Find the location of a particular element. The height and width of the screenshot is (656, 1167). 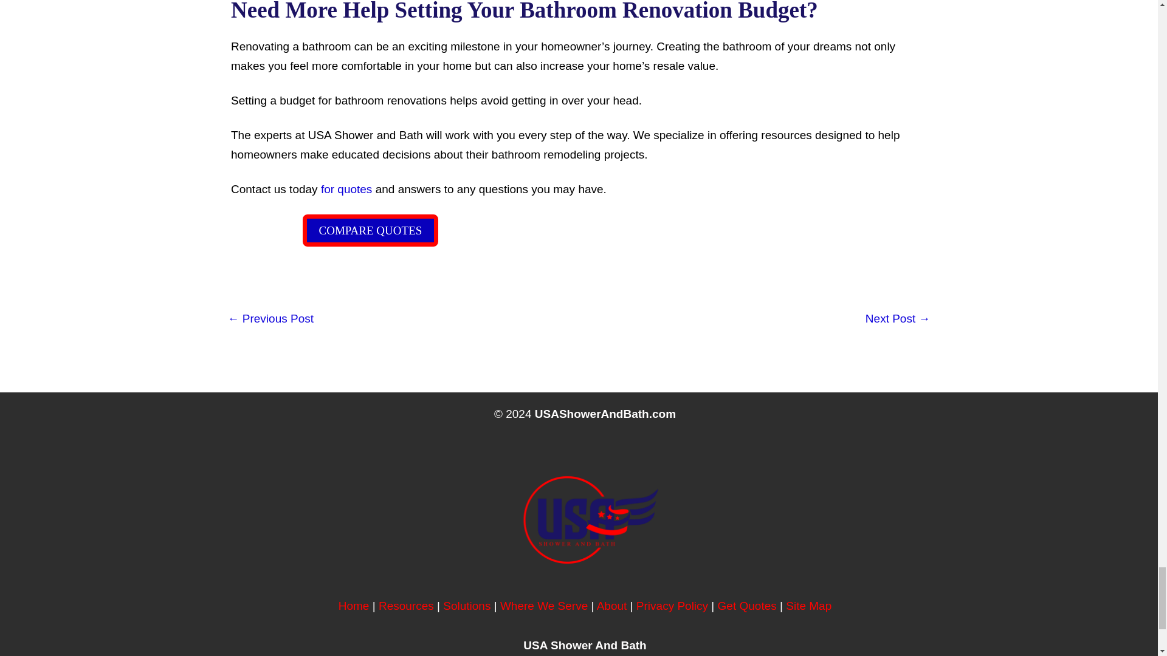

Solutions is located at coordinates (467, 606).